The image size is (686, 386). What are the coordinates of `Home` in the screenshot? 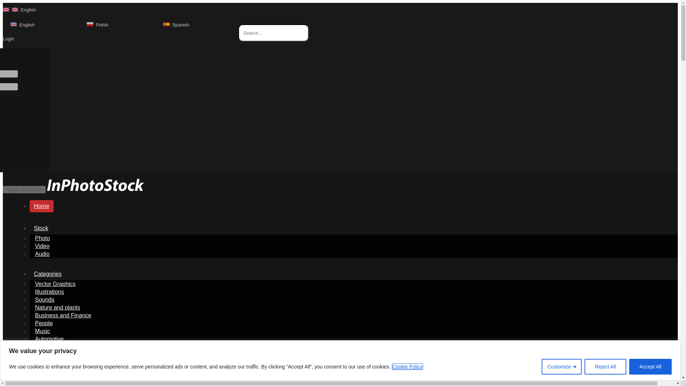 It's located at (41, 206).